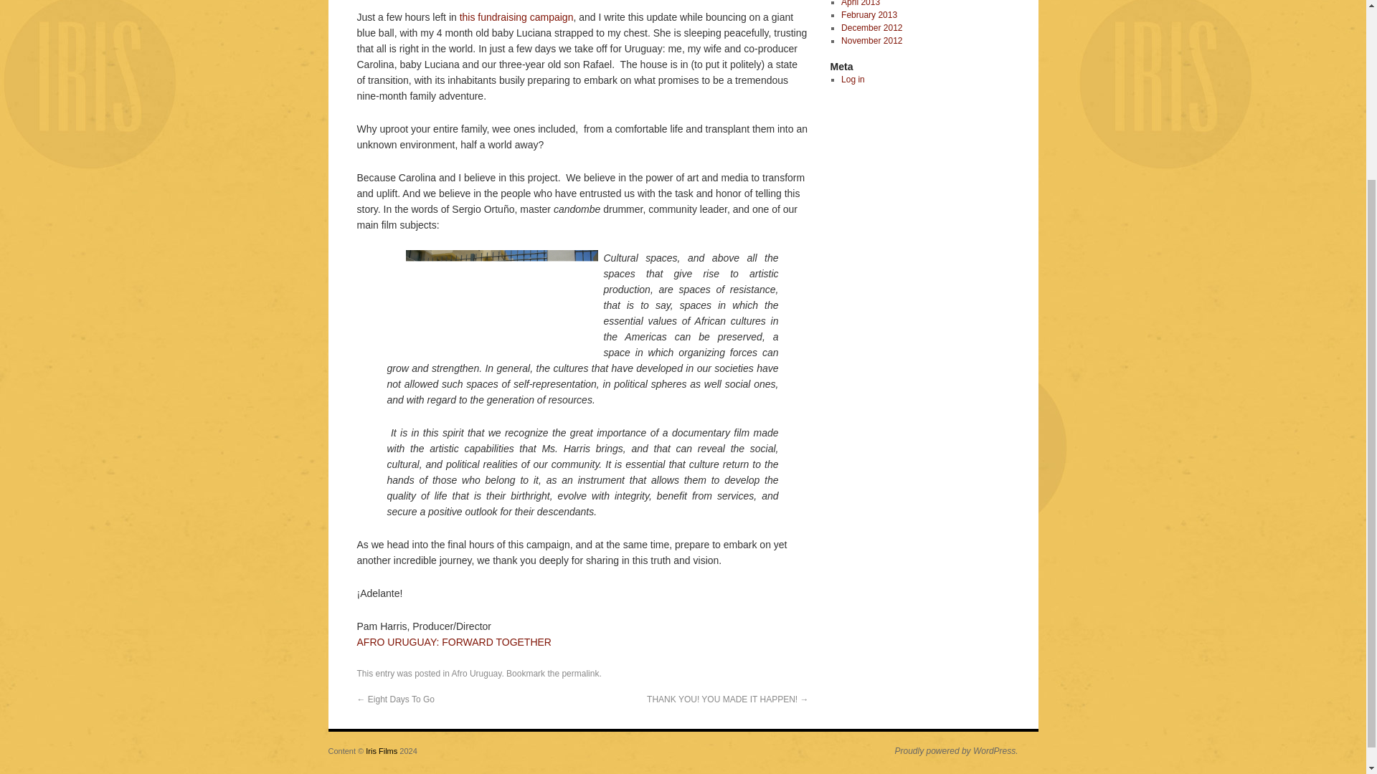  Describe the element at coordinates (516, 17) in the screenshot. I see `this fundraising campaign` at that location.